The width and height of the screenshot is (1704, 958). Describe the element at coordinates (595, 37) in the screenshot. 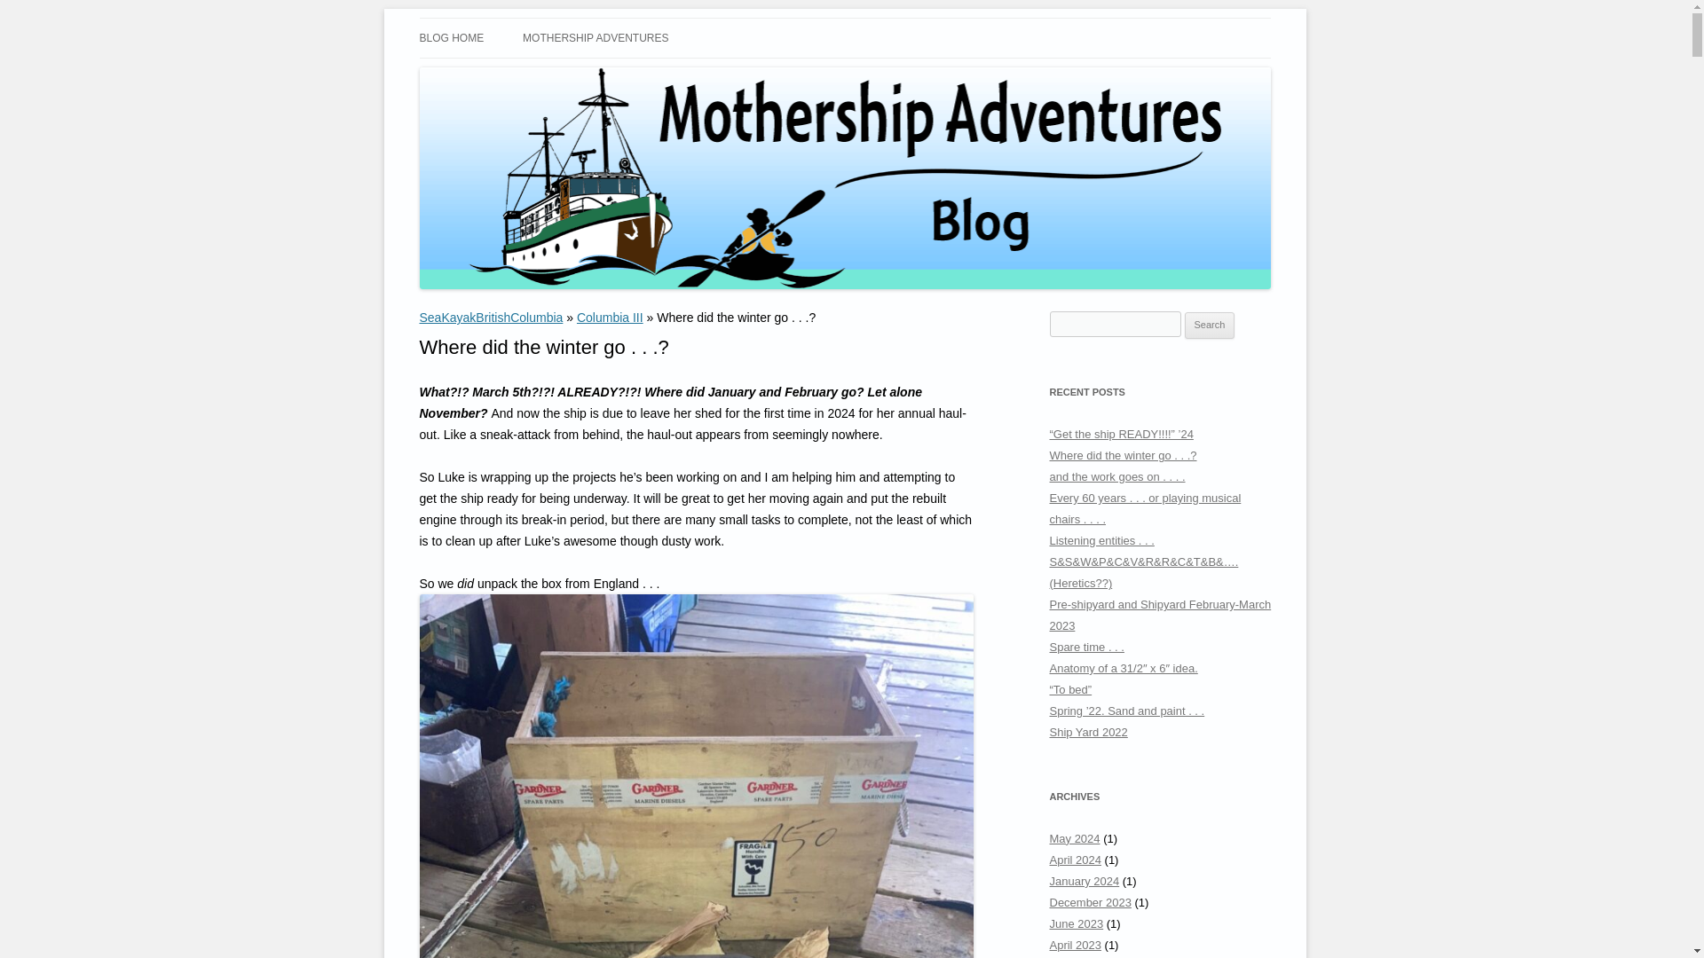

I see `MOTHERSHIP ADVENTURES` at that location.